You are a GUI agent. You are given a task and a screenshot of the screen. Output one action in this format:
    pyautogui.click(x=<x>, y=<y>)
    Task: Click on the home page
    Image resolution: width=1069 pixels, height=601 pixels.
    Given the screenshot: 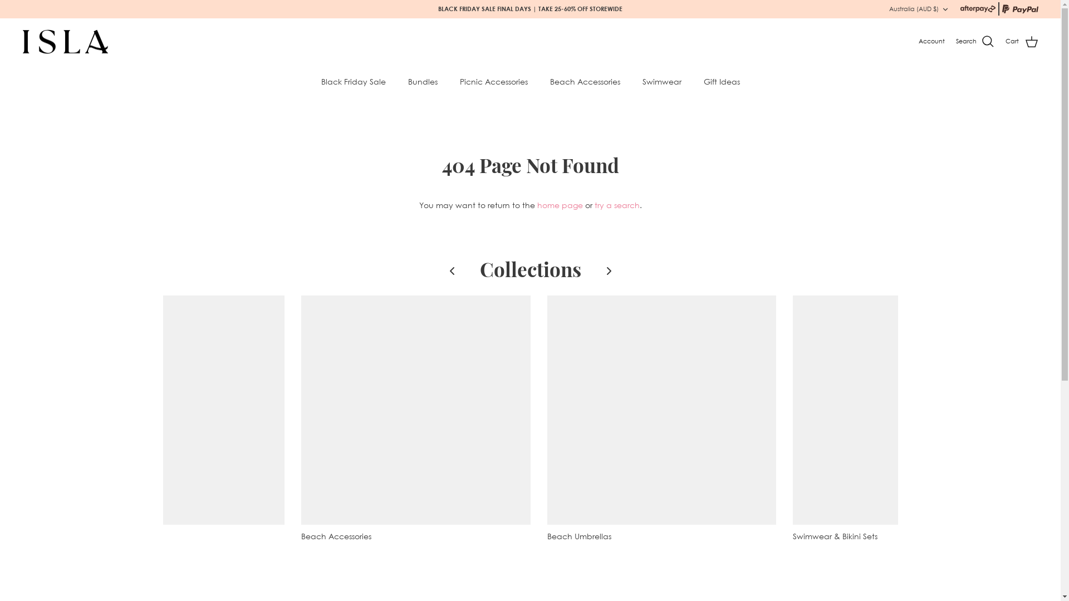 What is the action you would take?
    pyautogui.click(x=560, y=205)
    